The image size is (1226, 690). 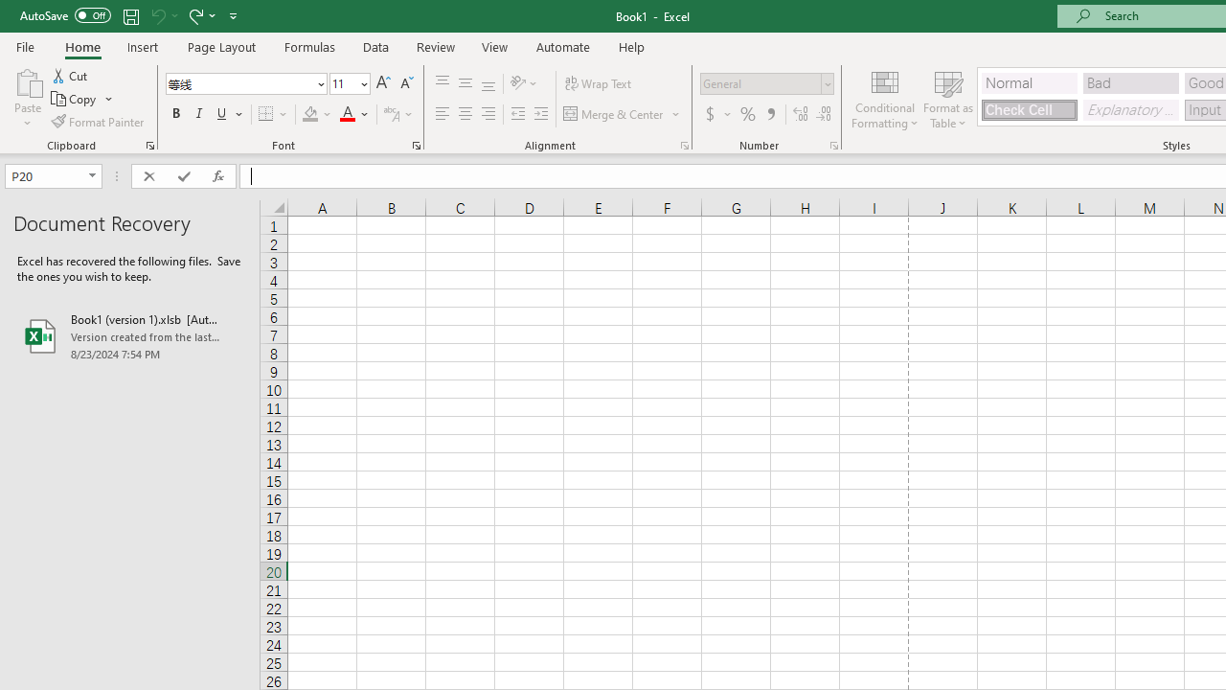 What do you see at coordinates (75, 100) in the screenshot?
I see `Copy` at bounding box center [75, 100].